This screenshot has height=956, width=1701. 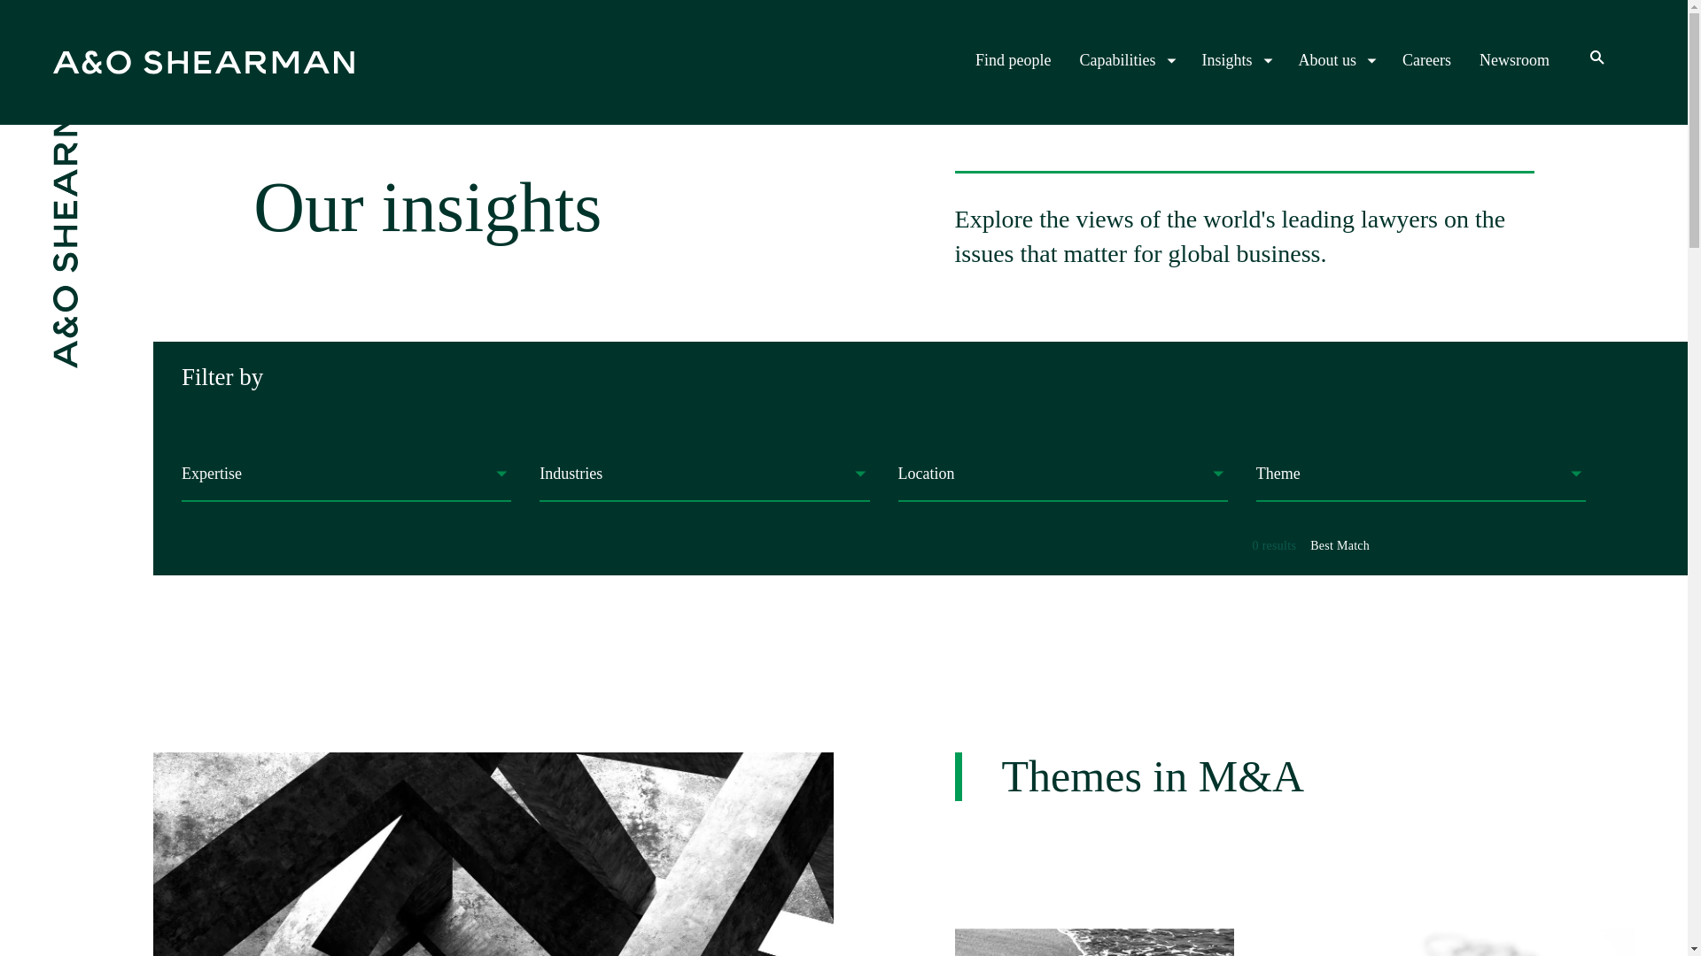 What do you see at coordinates (1013, 60) in the screenshot?
I see `Find people` at bounding box center [1013, 60].